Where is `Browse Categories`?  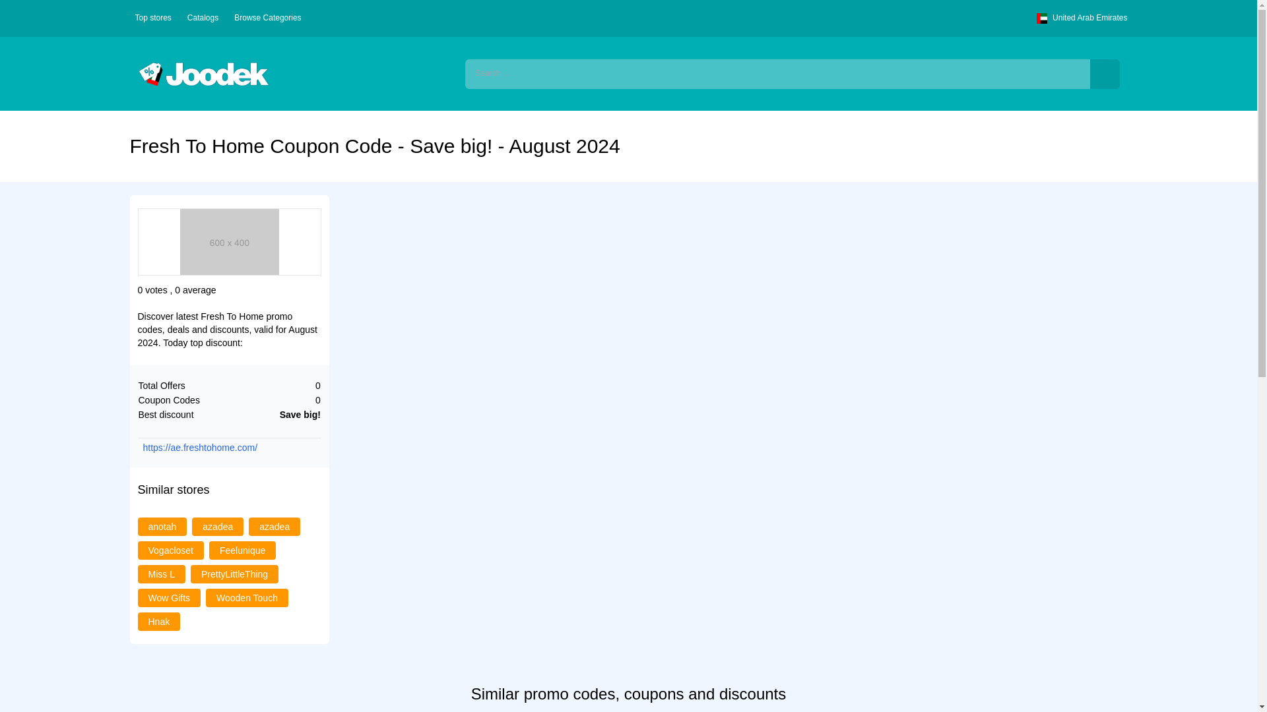
Browse Categories is located at coordinates (265, 18).